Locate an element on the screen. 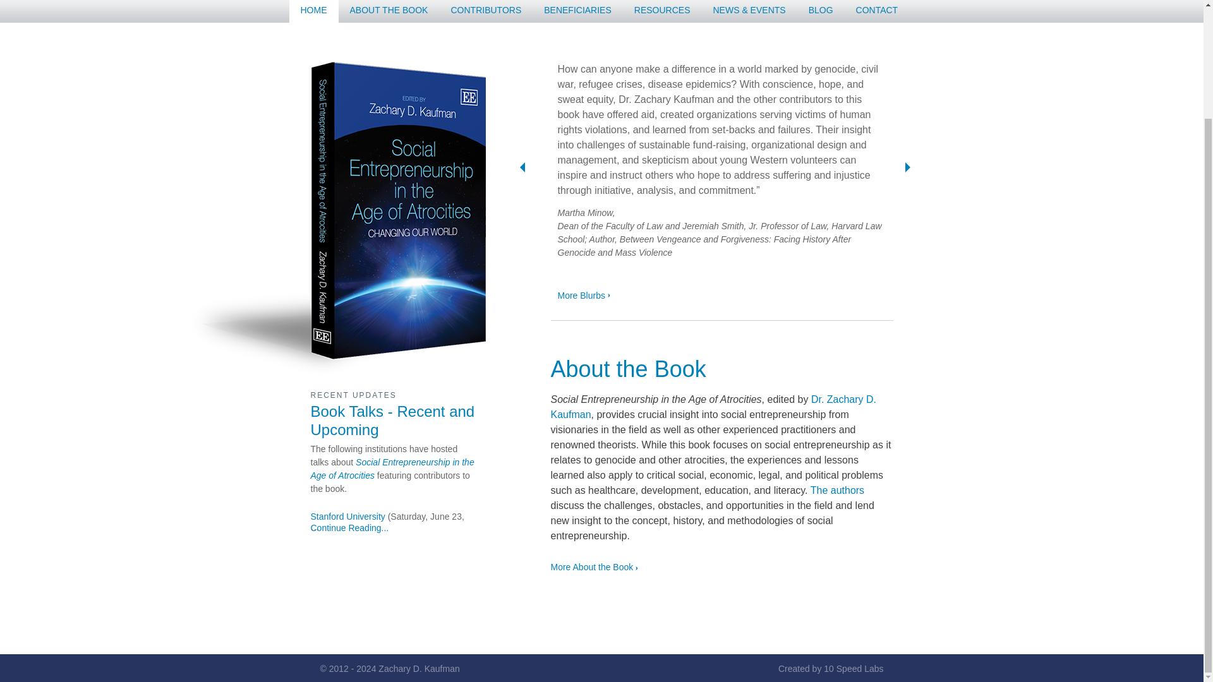 The image size is (1213, 682). Social Entrepreneurship in the Age of Atrocities is located at coordinates (392, 469).